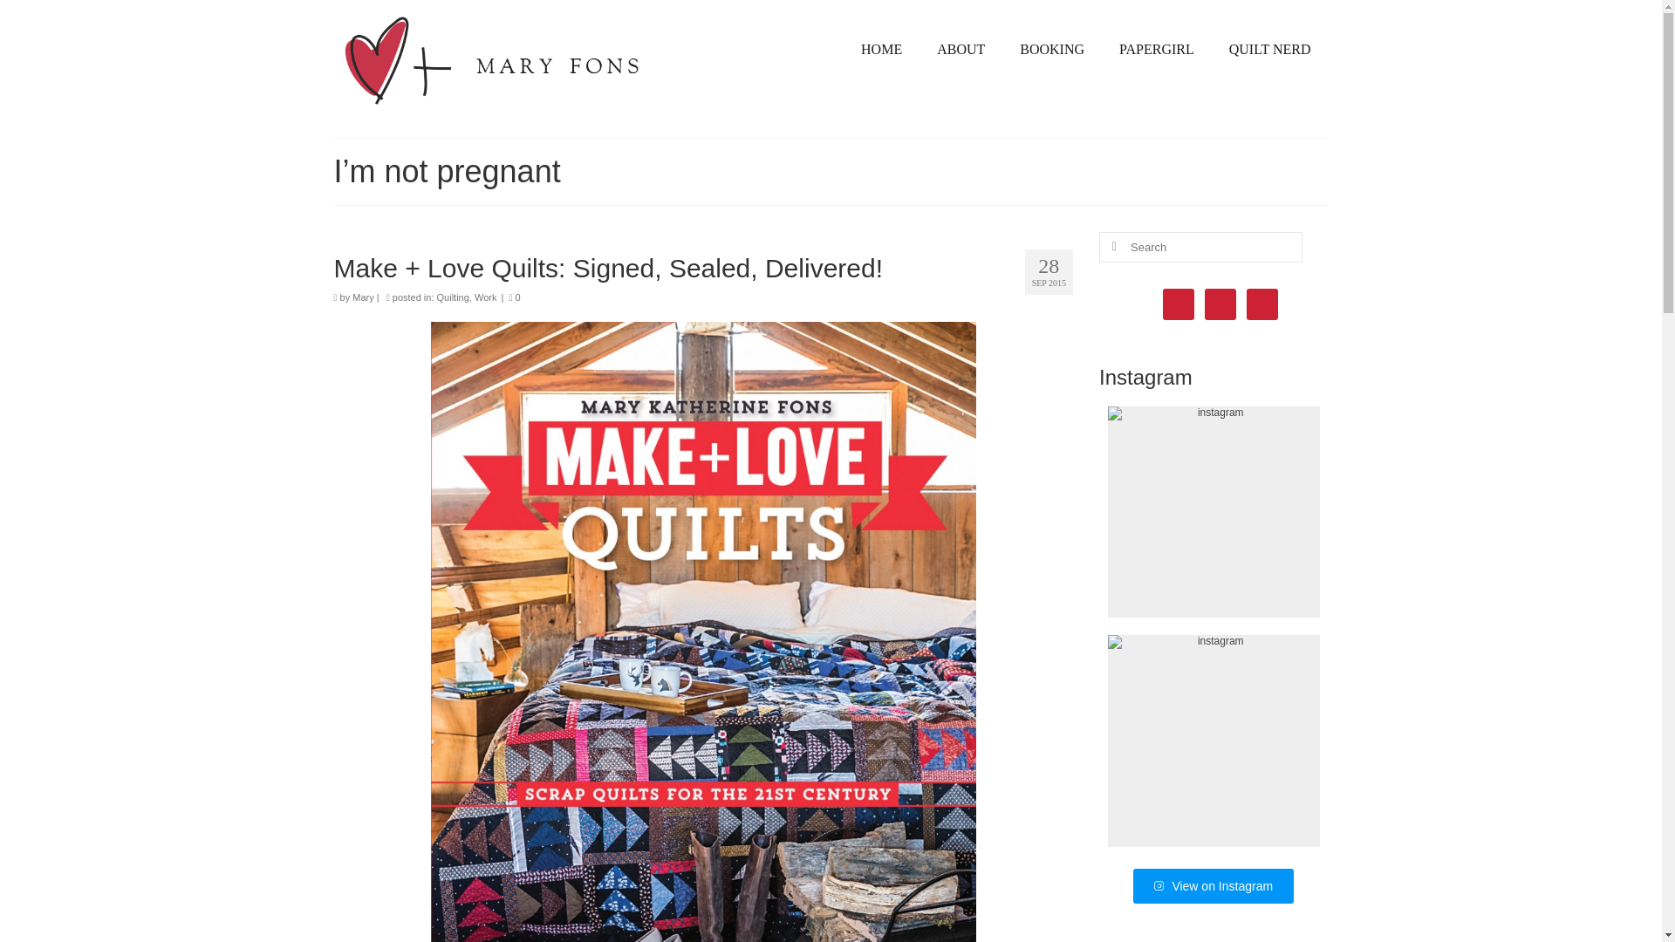 The image size is (1675, 942). What do you see at coordinates (485, 297) in the screenshot?
I see `Work` at bounding box center [485, 297].